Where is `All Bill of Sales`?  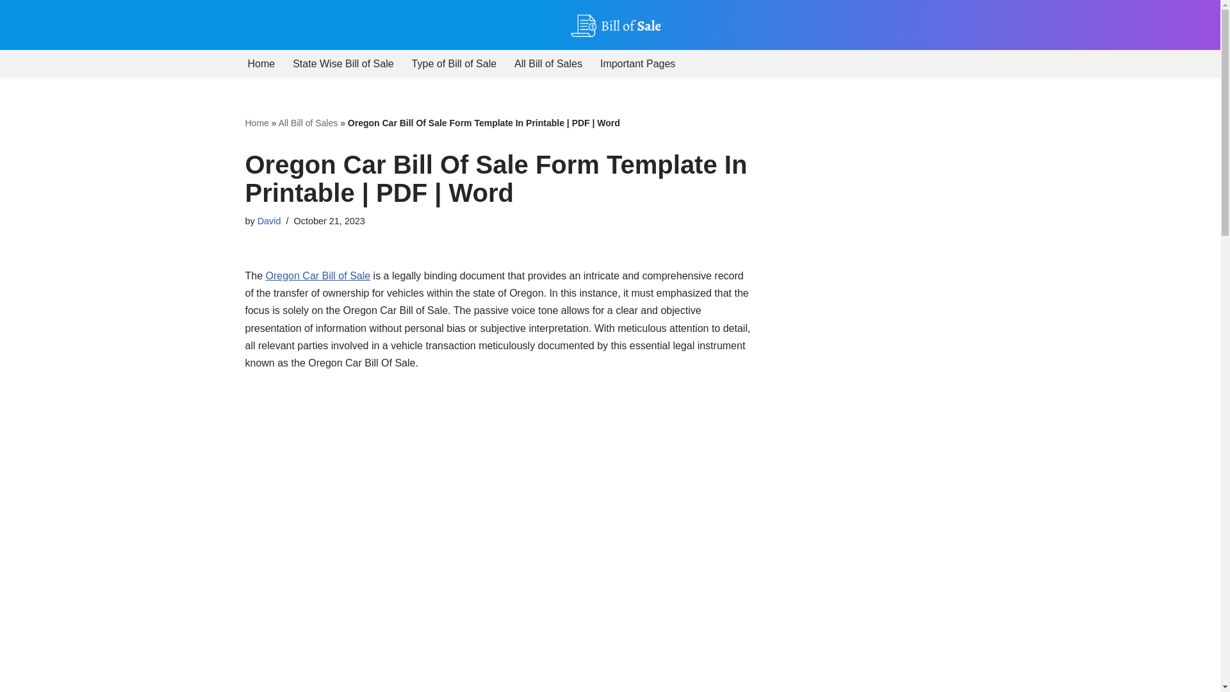 All Bill of Sales is located at coordinates (309, 122).